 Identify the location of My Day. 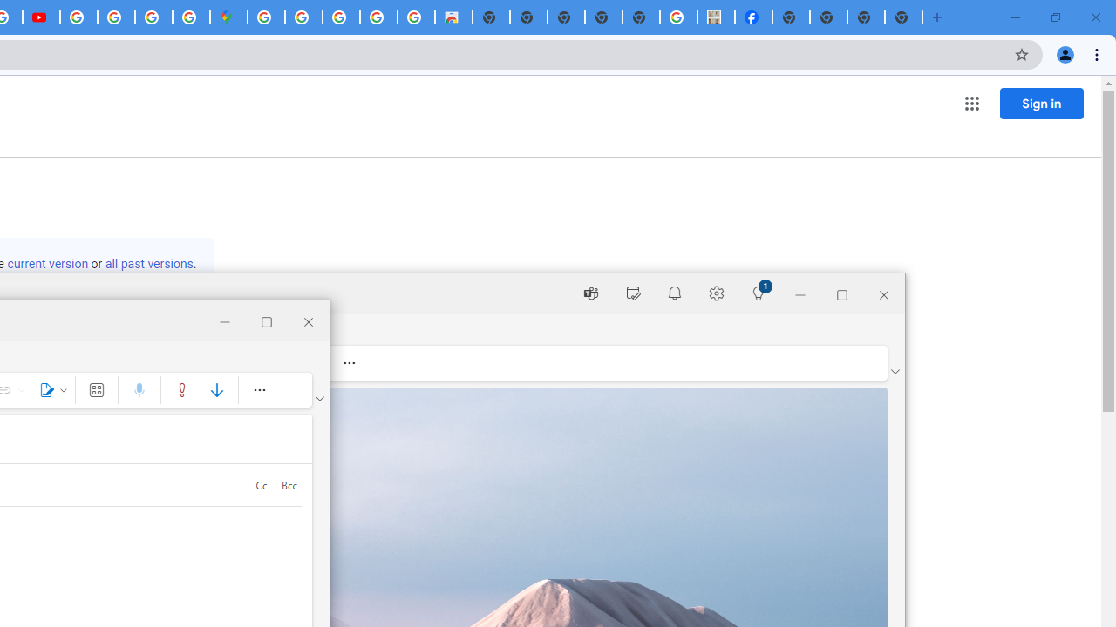
(633, 293).